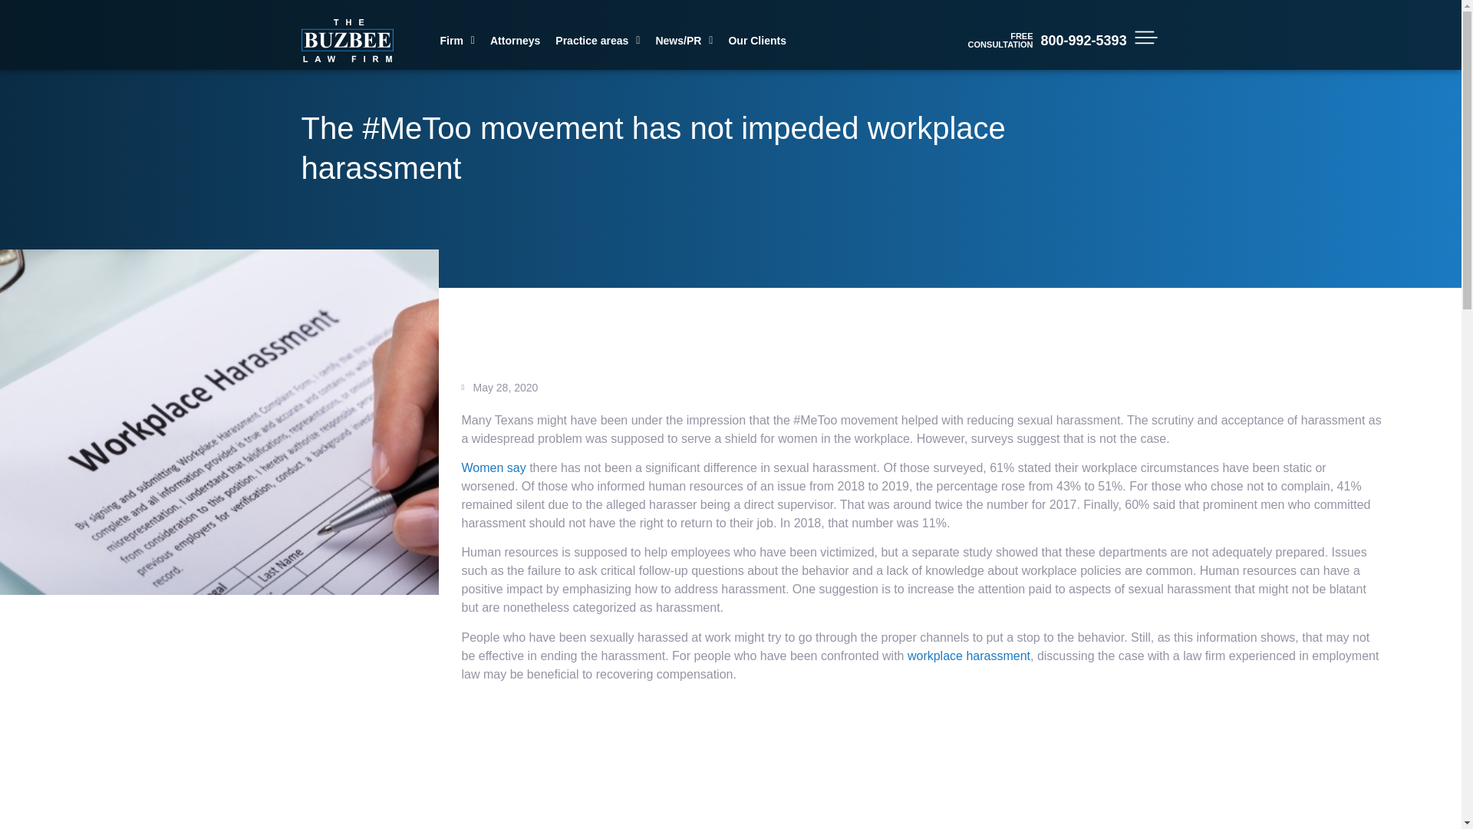 This screenshot has width=1473, height=829. Describe the element at coordinates (516, 40) in the screenshot. I see `Attorneys` at that location.